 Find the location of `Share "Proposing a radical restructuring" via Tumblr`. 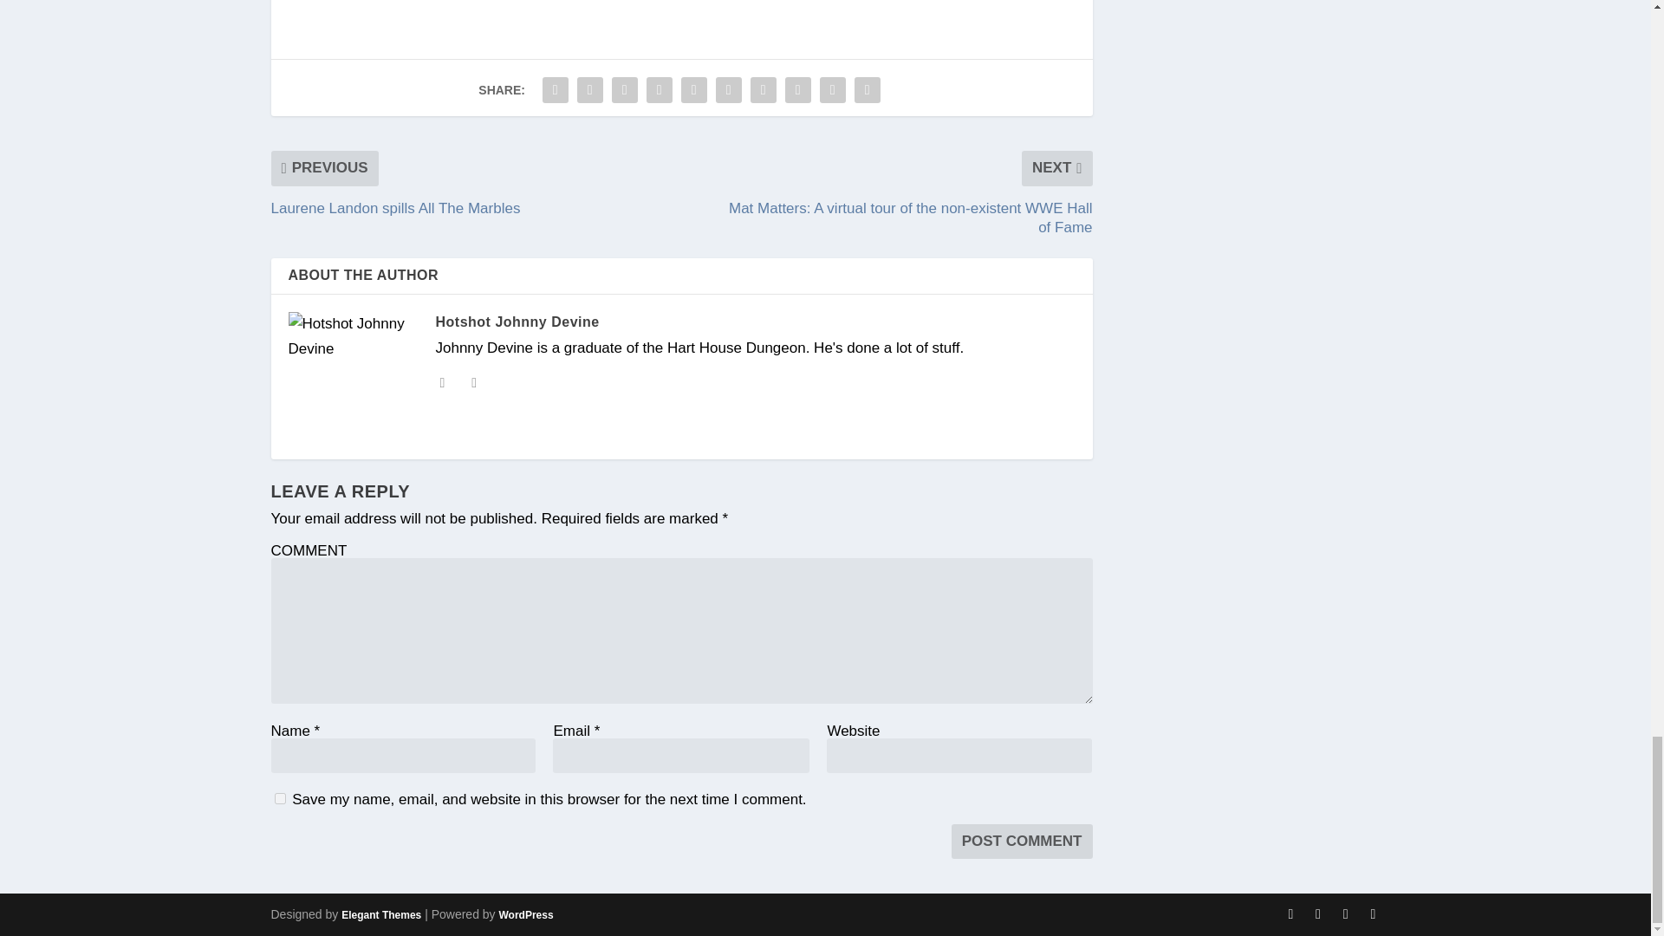

Share "Proposing a radical restructuring" via Tumblr is located at coordinates (660, 90).